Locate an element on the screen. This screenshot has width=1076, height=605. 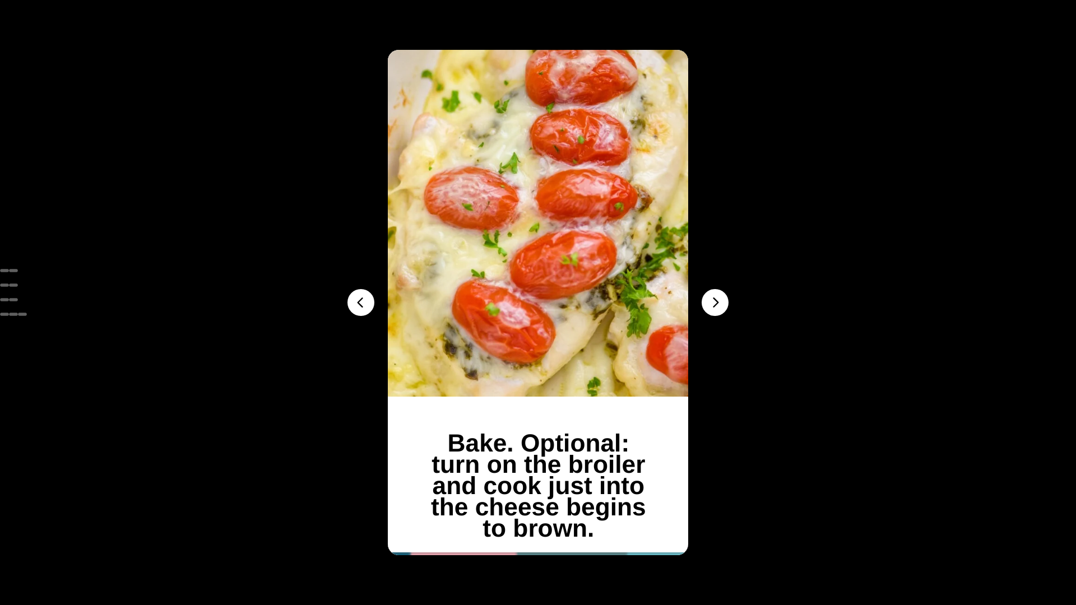
simplejoy.com is located at coordinates (538, 238).